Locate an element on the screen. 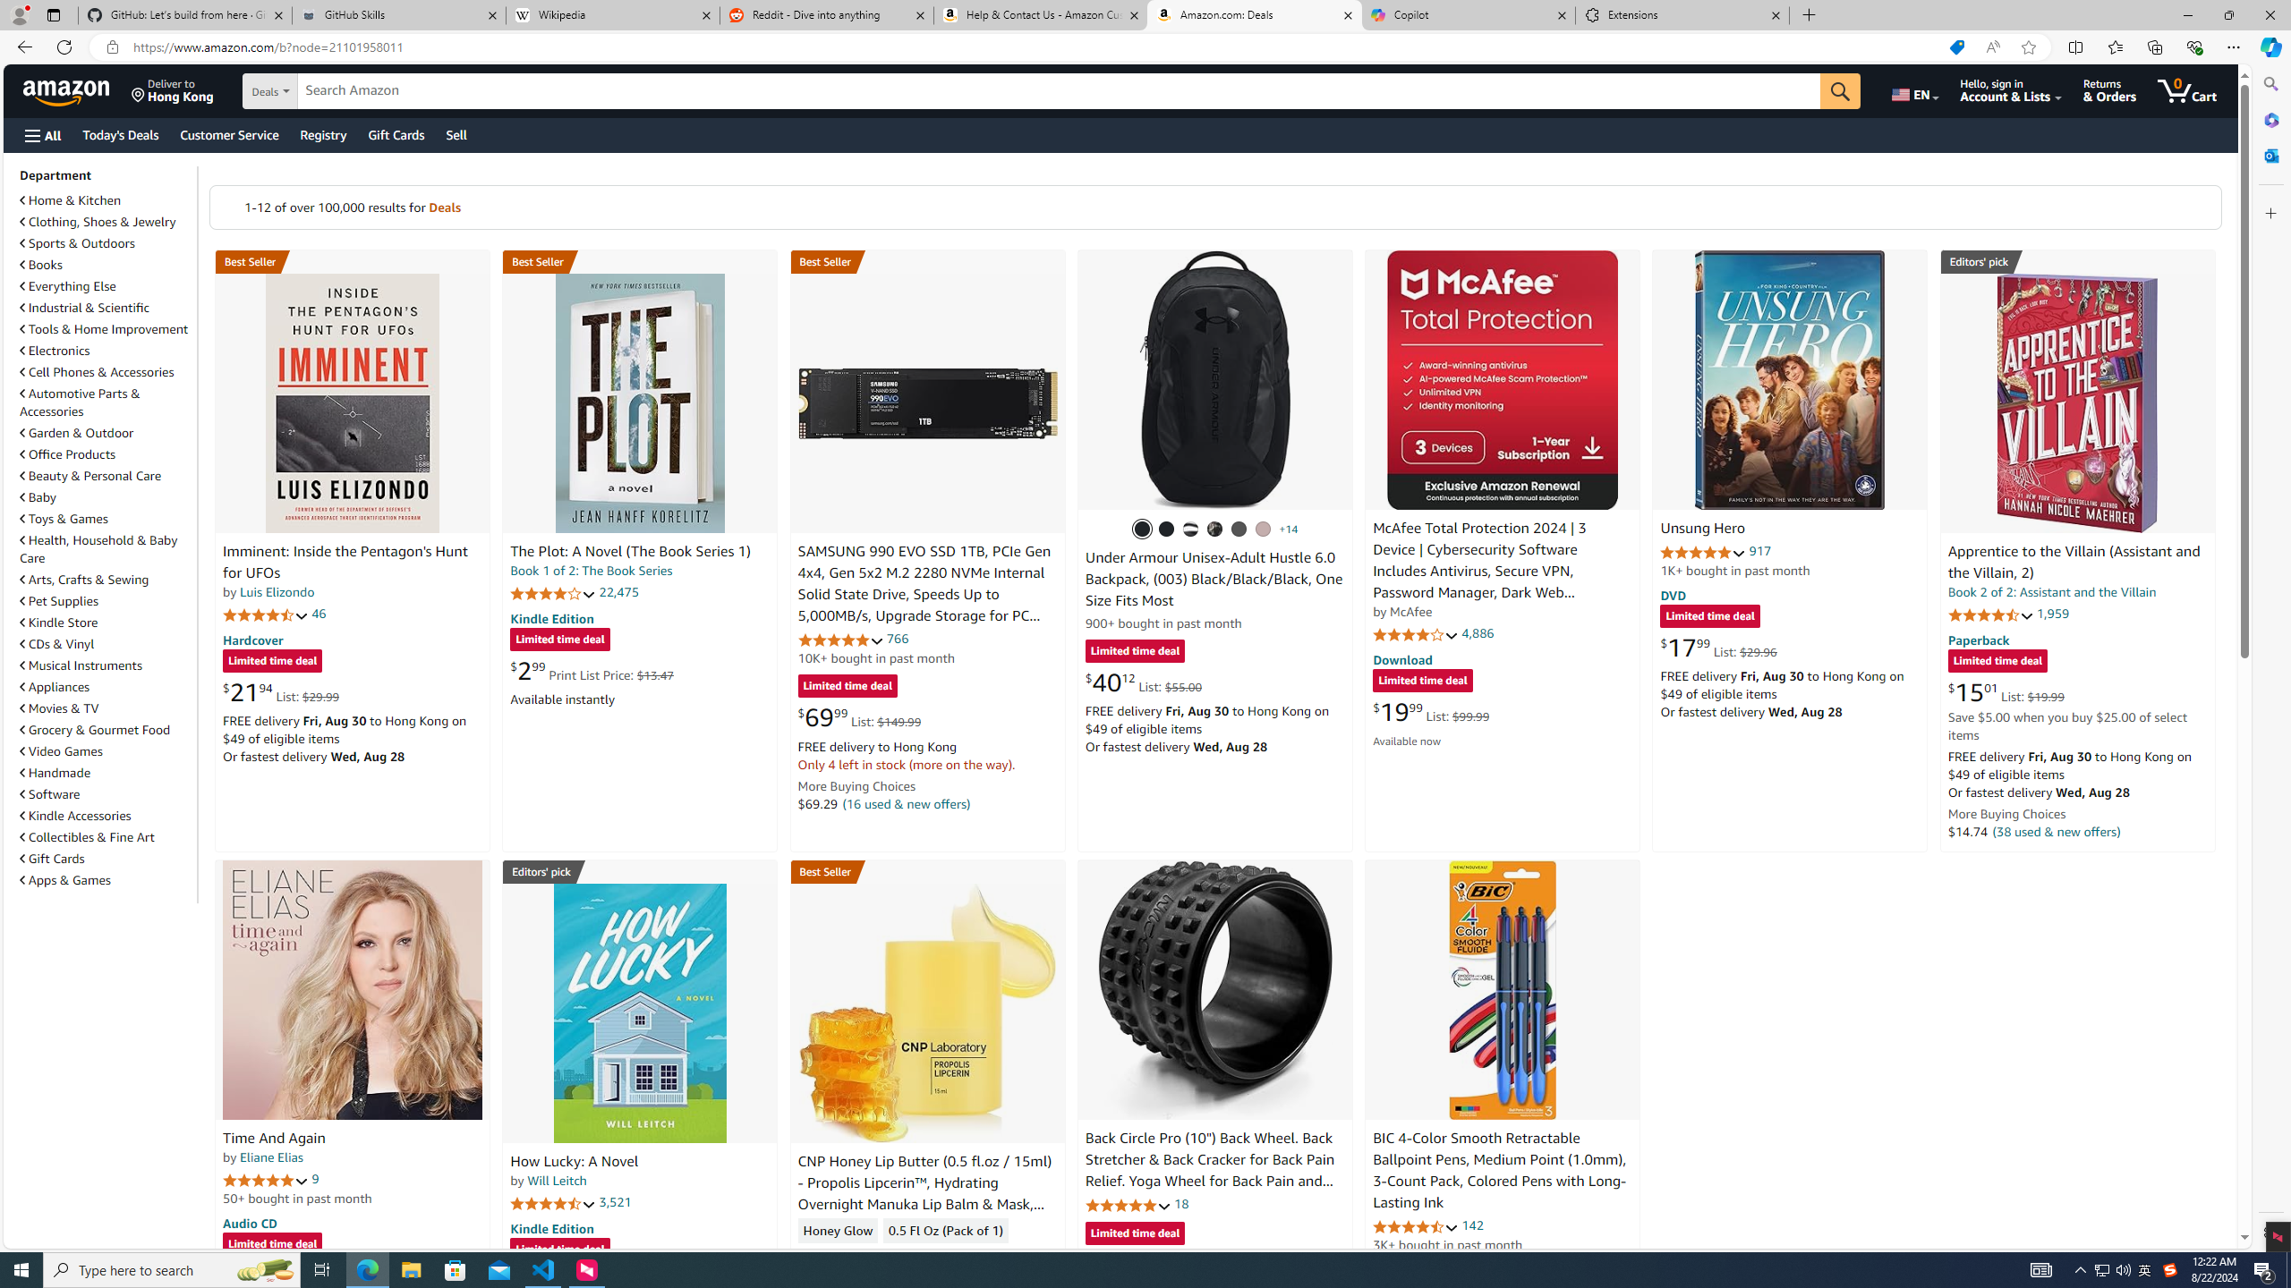 The height and width of the screenshot is (1288, 2291). Limited time deal is located at coordinates (1135, 1234).